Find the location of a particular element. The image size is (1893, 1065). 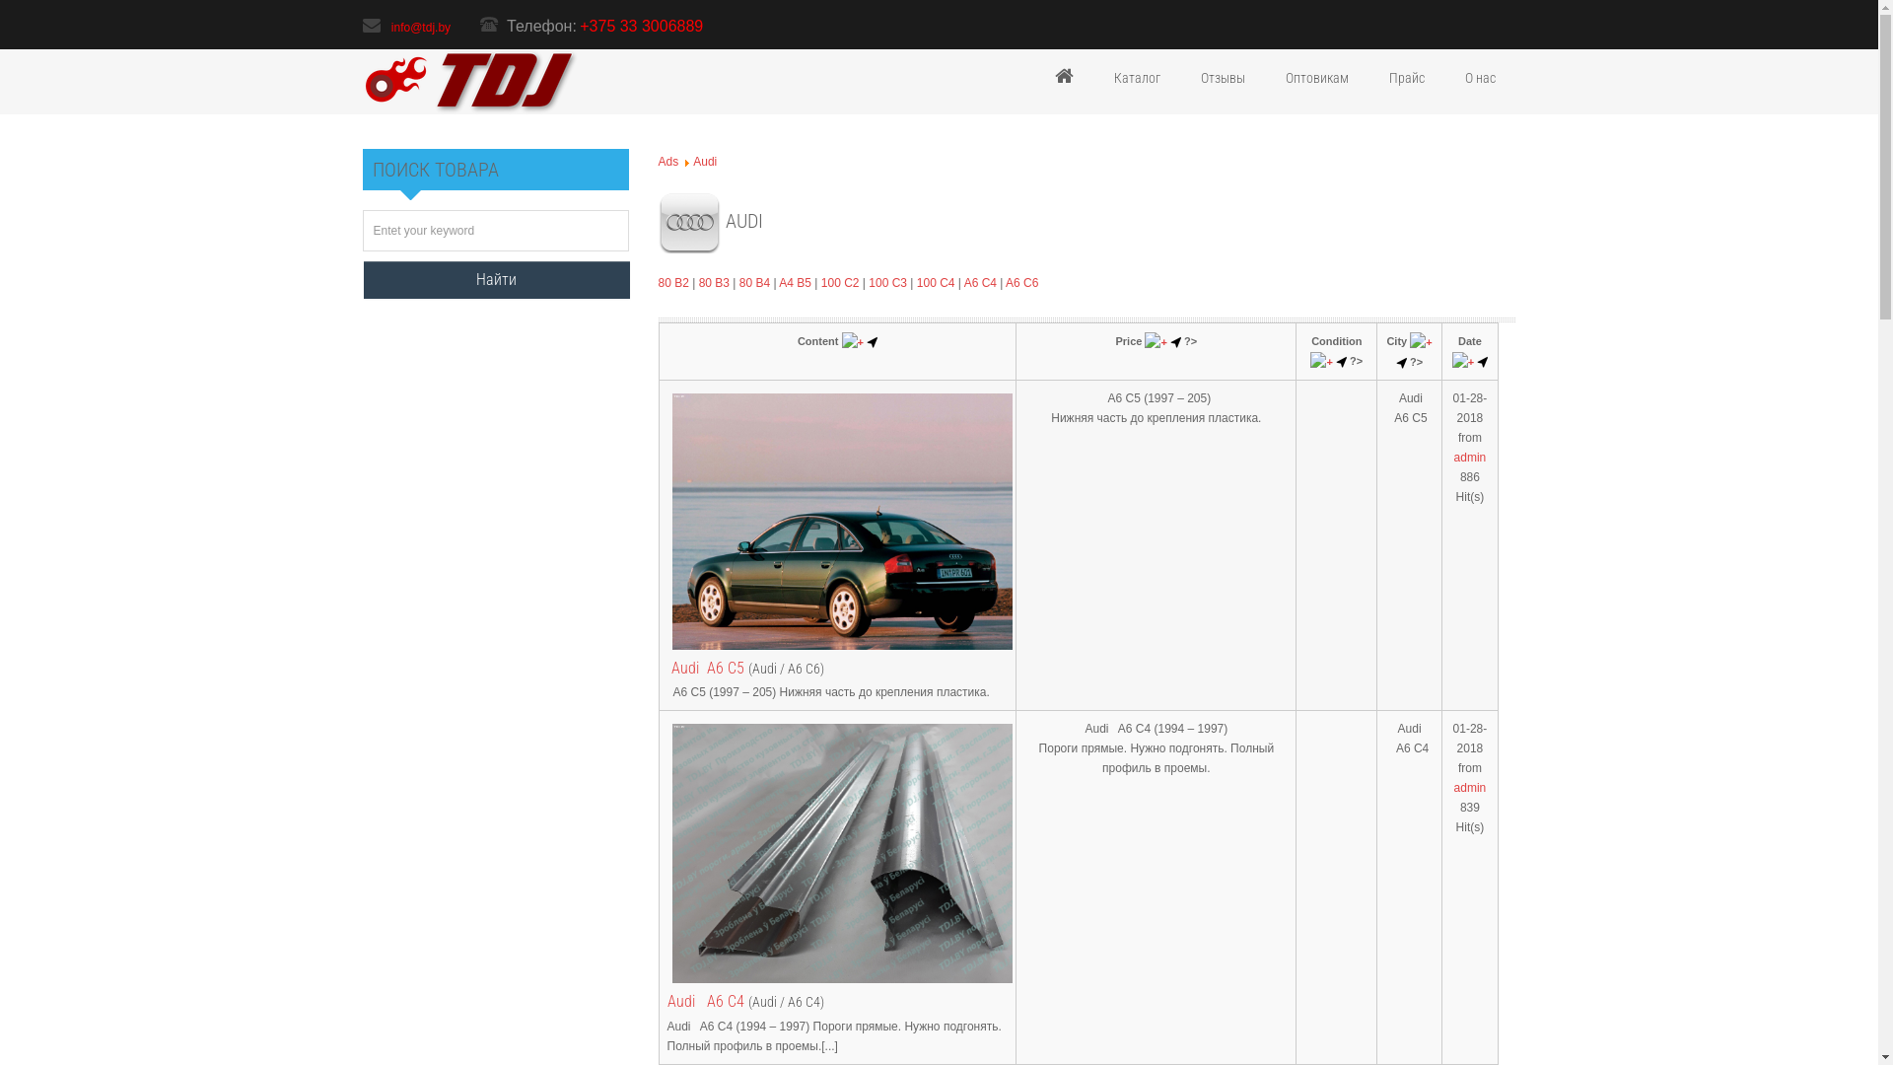

80 B3 is located at coordinates (714, 283).